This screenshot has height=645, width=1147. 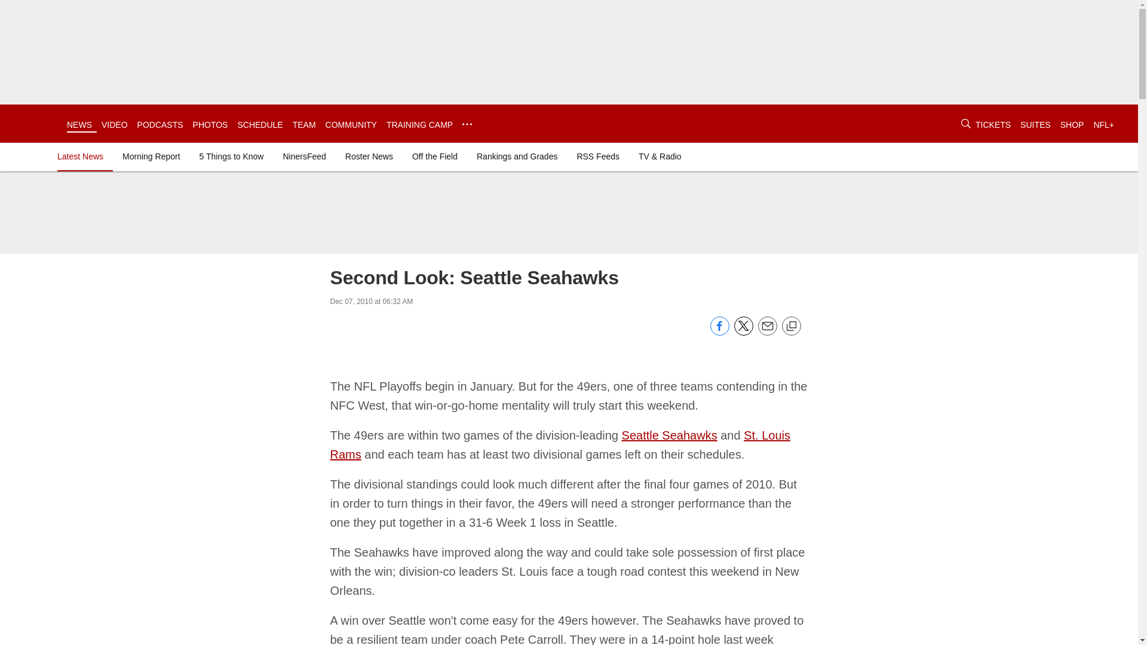 What do you see at coordinates (33, 123) in the screenshot?
I see `Link to club's homepage` at bounding box center [33, 123].